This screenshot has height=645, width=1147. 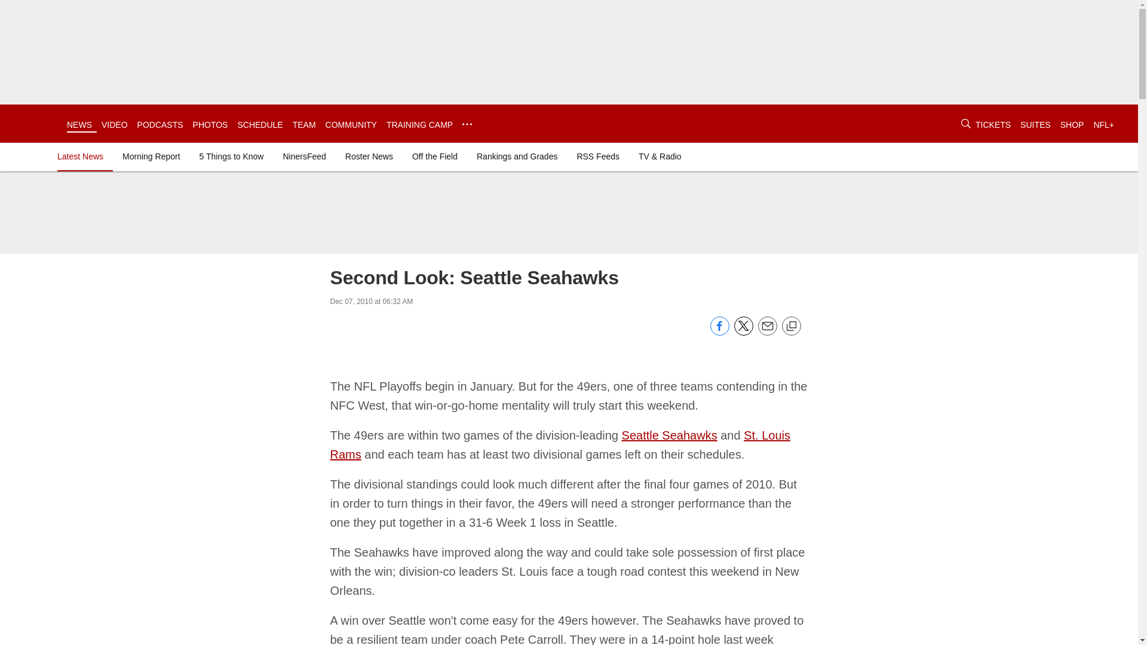 What do you see at coordinates (33, 123) in the screenshot?
I see `Link to club's homepage` at bounding box center [33, 123].